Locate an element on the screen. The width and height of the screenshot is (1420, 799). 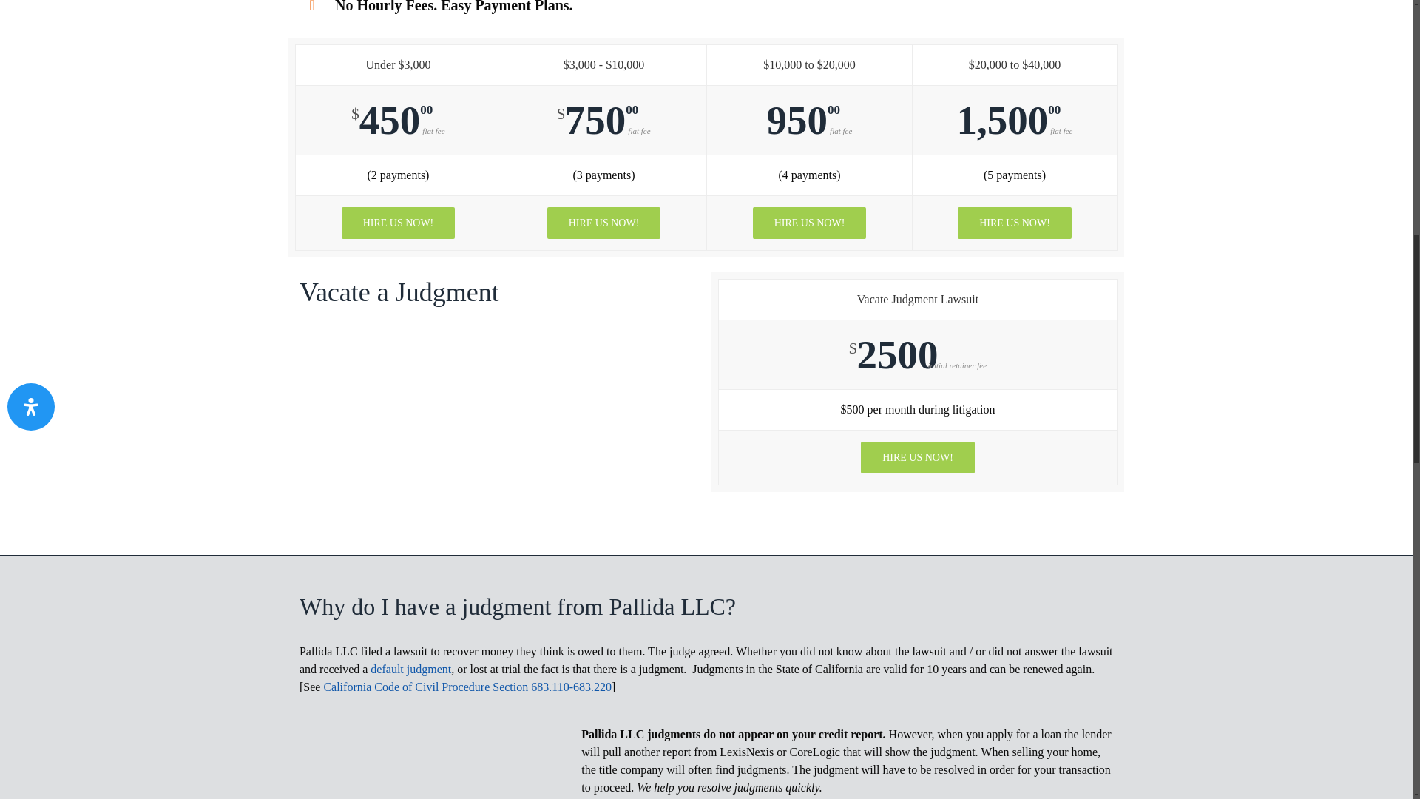
HIRE US NOW! is located at coordinates (1015, 222).